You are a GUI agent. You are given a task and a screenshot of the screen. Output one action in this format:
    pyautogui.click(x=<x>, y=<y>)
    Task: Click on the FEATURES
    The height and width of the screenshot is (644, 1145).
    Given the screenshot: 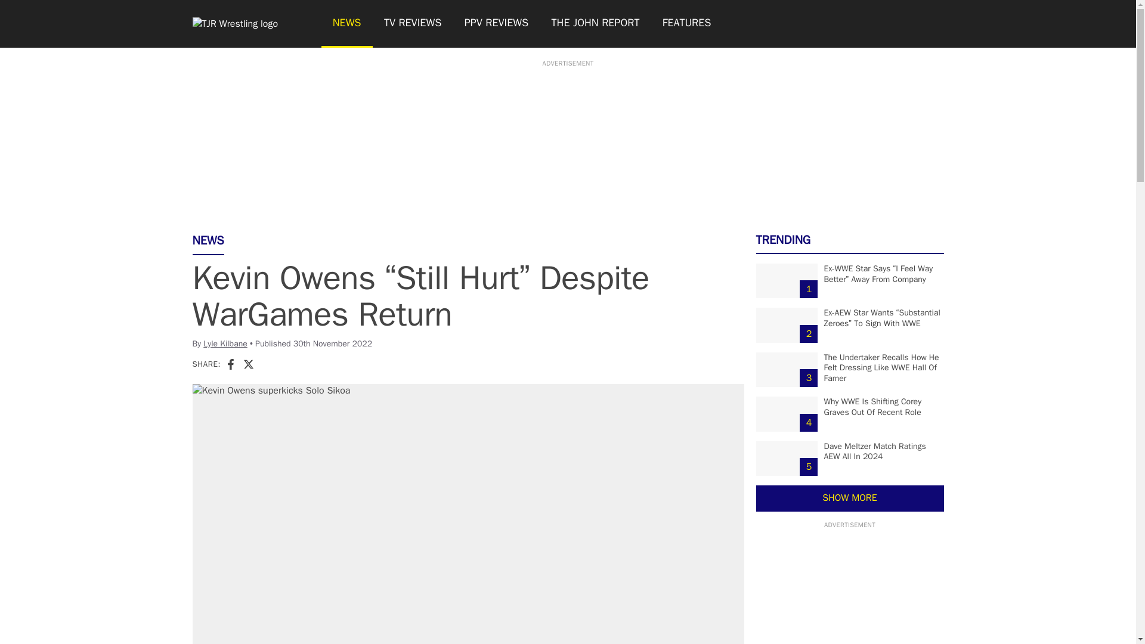 What is the action you would take?
    pyautogui.click(x=687, y=24)
    